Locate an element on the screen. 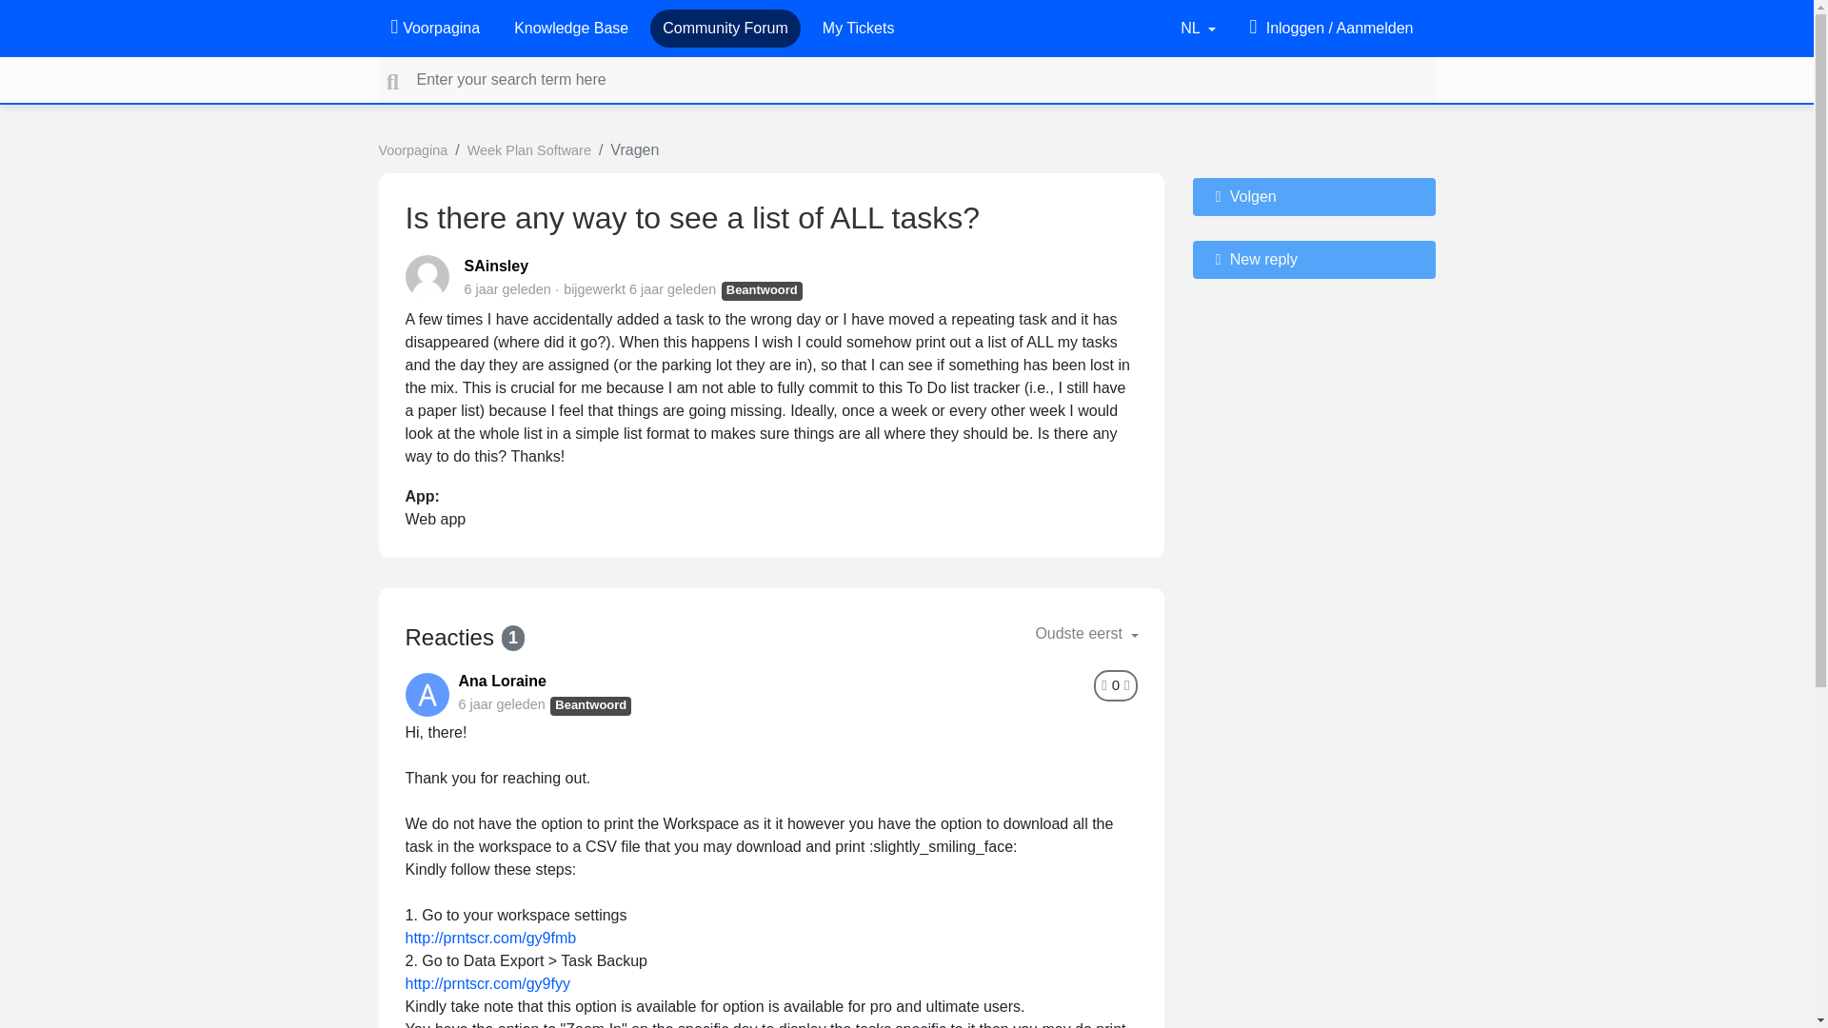 The width and height of the screenshot is (1828, 1028). Volgen is located at coordinates (1313, 196).